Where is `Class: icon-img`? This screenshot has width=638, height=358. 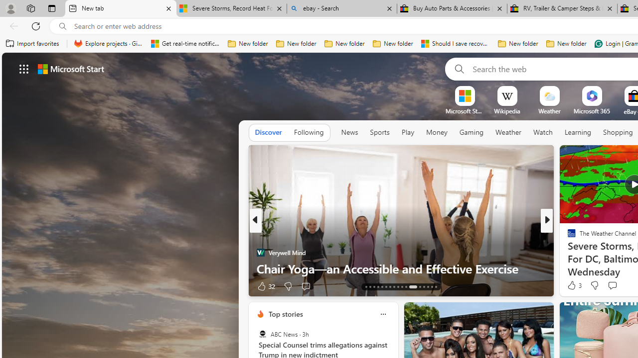 Class: icon-img is located at coordinates (383, 314).